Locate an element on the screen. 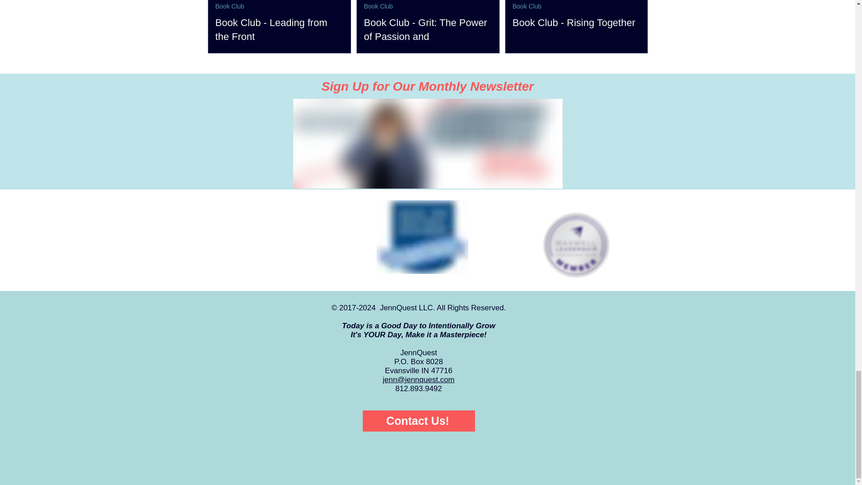 Image resolution: width=862 pixels, height=485 pixels. Book Club is located at coordinates (378, 6).